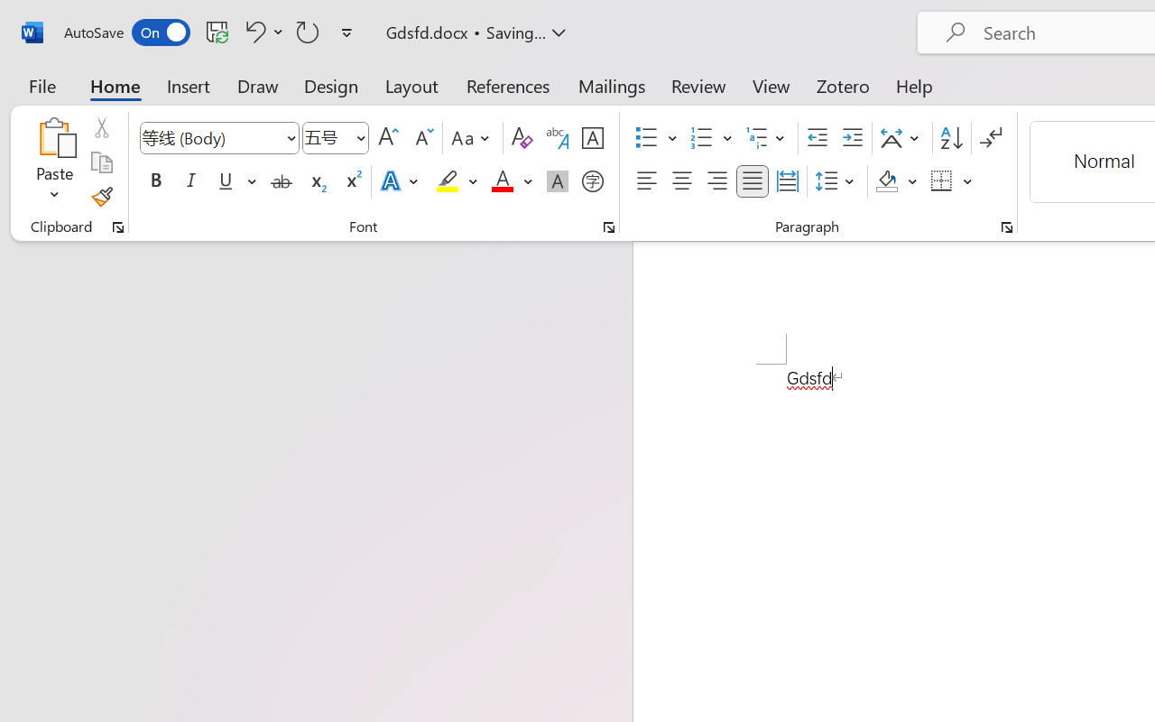 This screenshot has height=722, width=1155. Describe the element at coordinates (558, 138) in the screenshot. I see `Phonetic Guide...` at that location.